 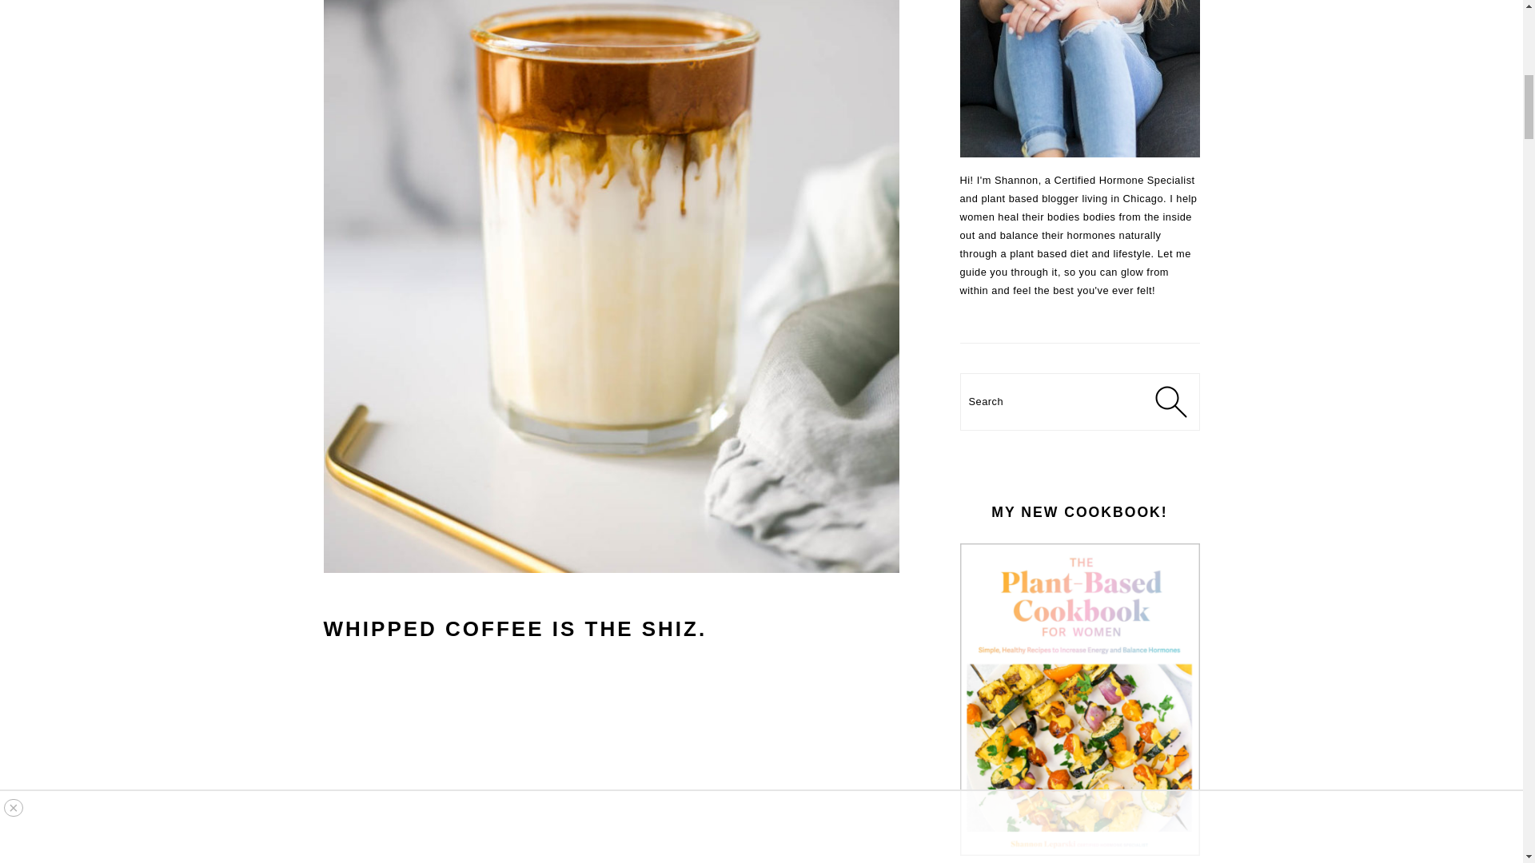 I want to click on SHANNON Leparski, so click(x=1079, y=78).